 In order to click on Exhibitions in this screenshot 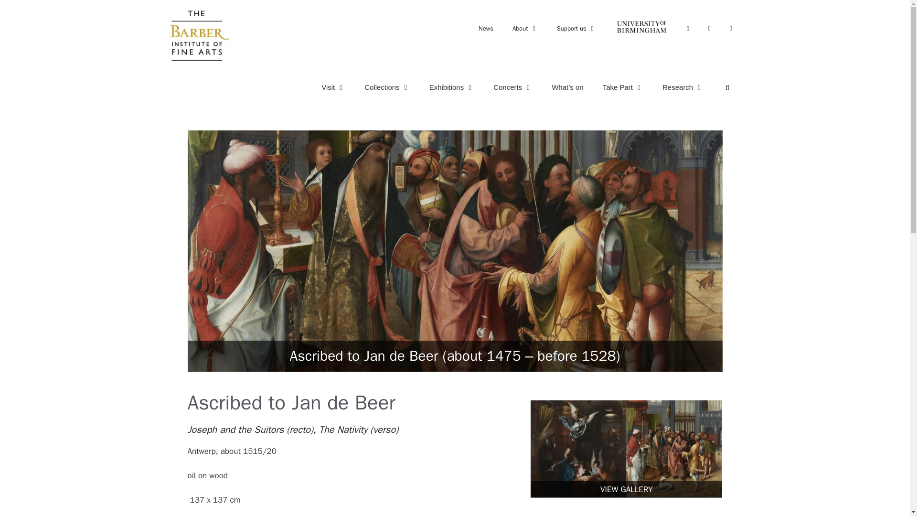, I will do `click(452, 87)`.